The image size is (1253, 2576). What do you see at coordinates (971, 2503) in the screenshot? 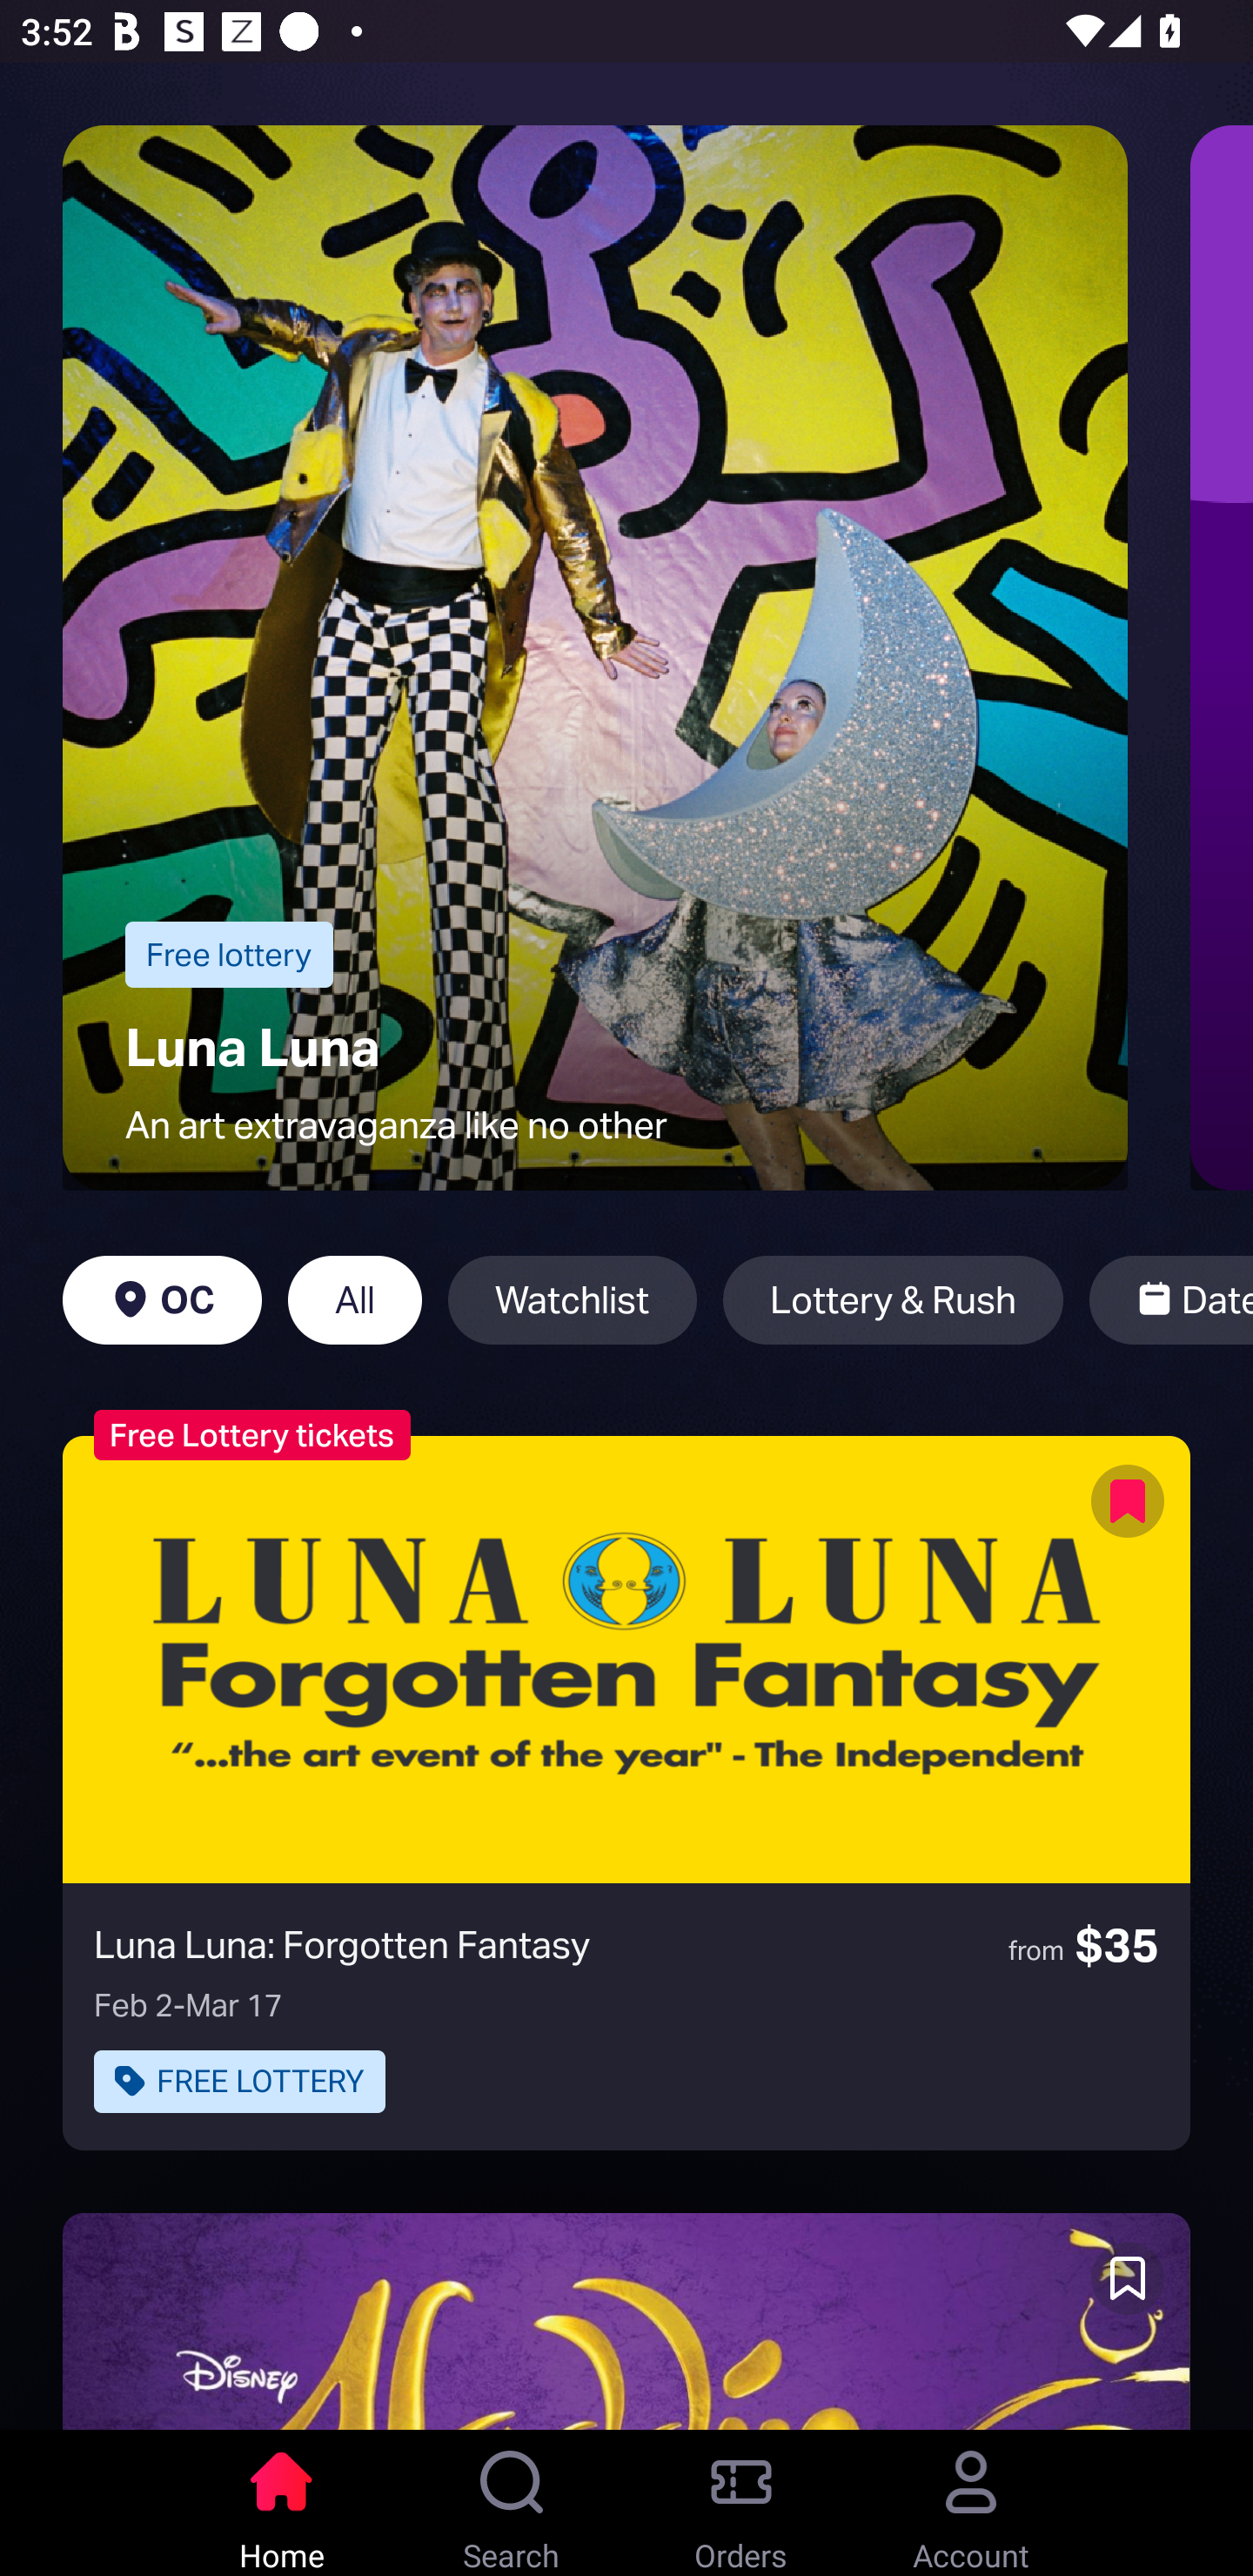
I see `Account` at bounding box center [971, 2503].